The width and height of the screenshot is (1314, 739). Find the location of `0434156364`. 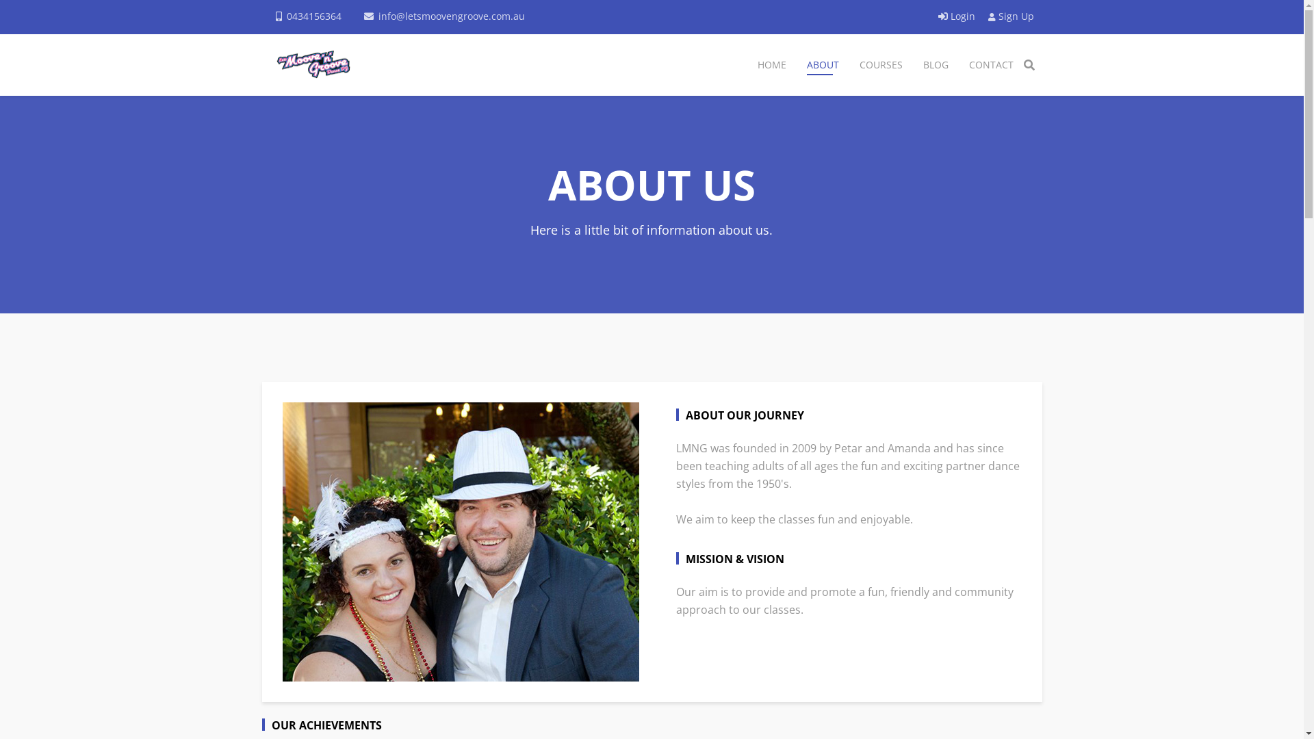

0434156364 is located at coordinates (313, 16).